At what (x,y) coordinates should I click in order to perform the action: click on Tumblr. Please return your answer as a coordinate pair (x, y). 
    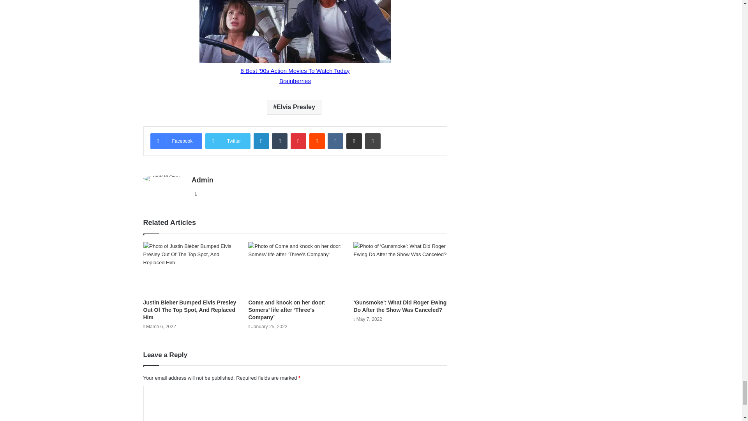
    Looking at the image, I should click on (280, 141).